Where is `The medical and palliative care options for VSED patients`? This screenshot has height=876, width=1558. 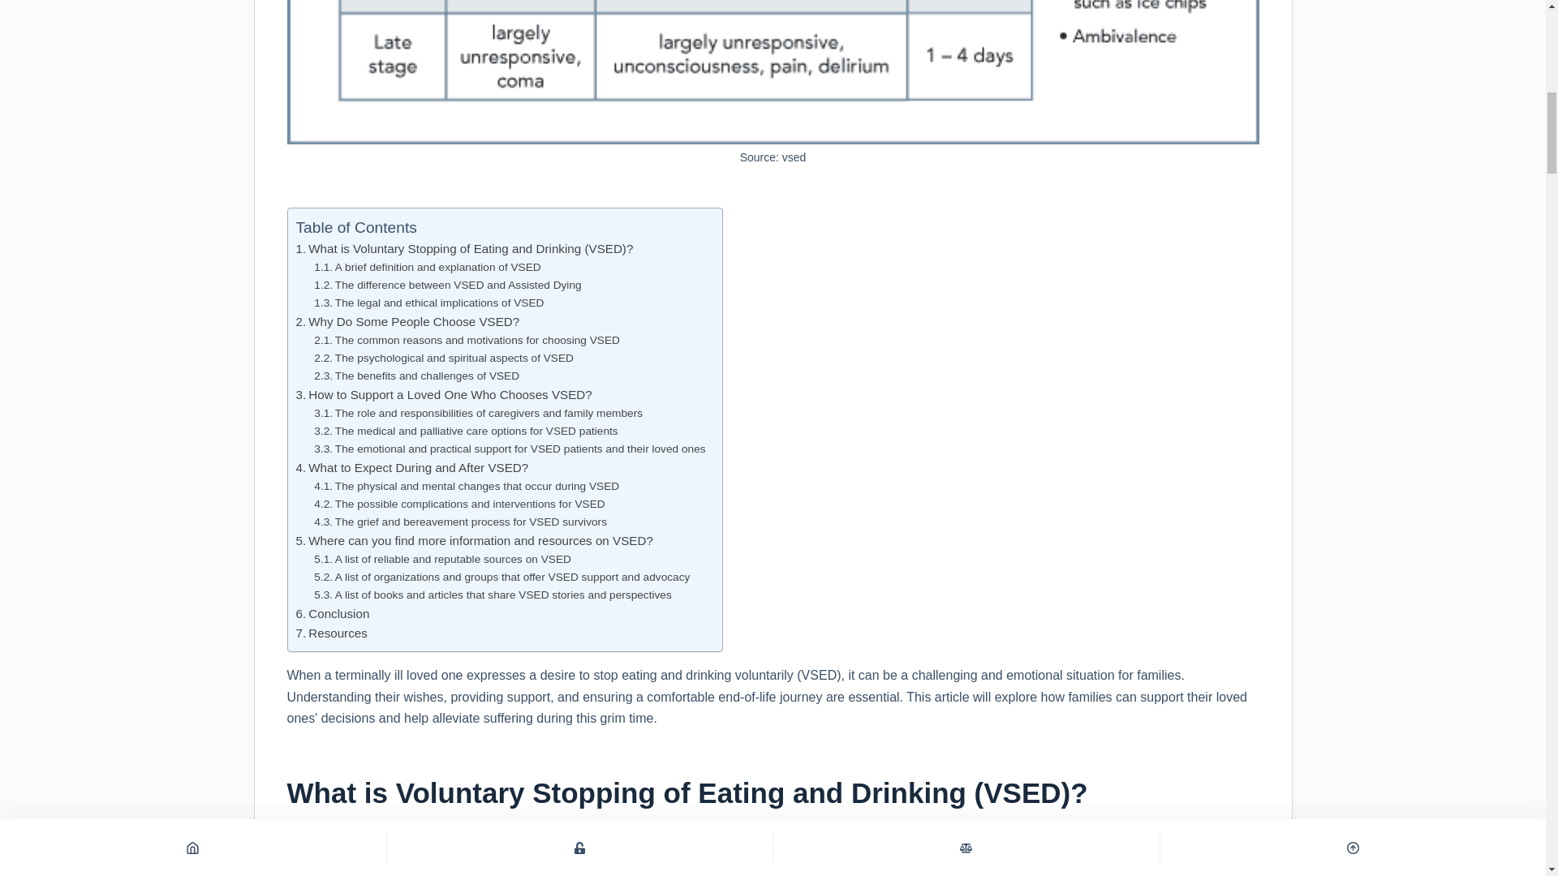
The medical and palliative care options for VSED patients is located at coordinates (466, 432).